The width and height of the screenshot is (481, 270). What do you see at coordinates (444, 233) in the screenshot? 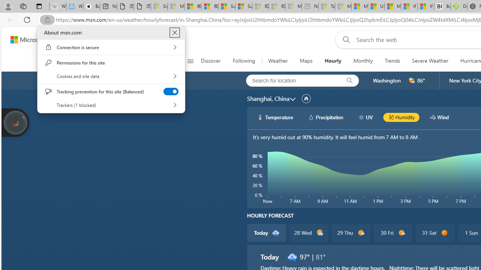
I see `d0000` at bounding box center [444, 233].